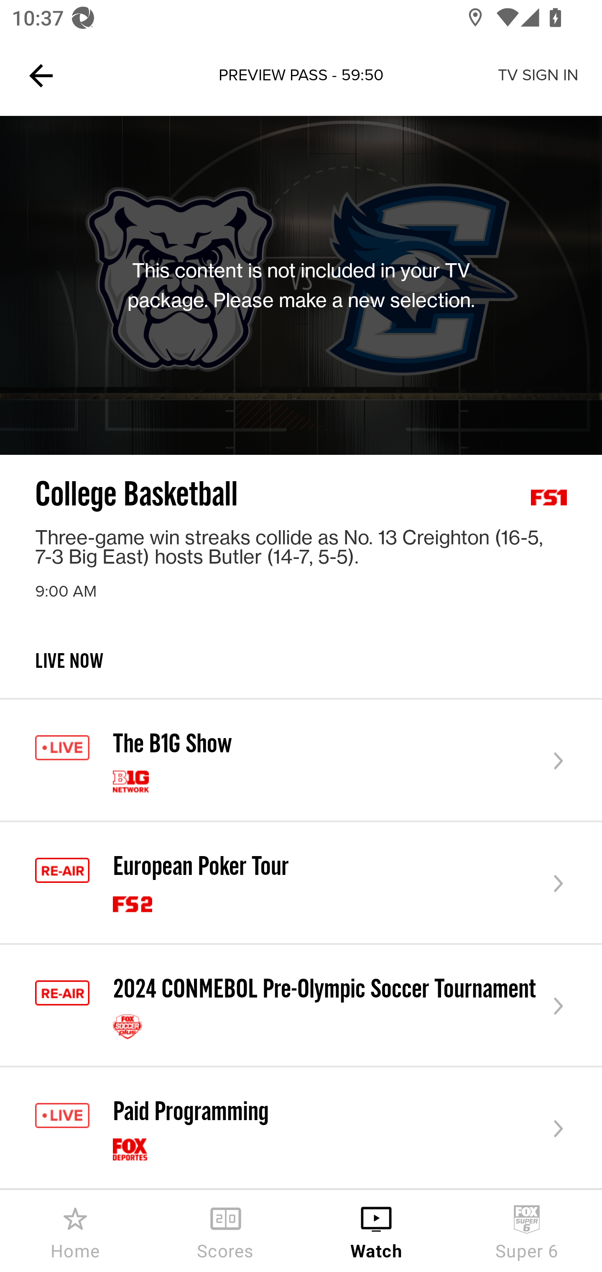 Image resolution: width=602 pixels, height=1272 pixels. Describe the element at coordinates (301, 674) in the screenshot. I see `LIVE NOW` at that location.